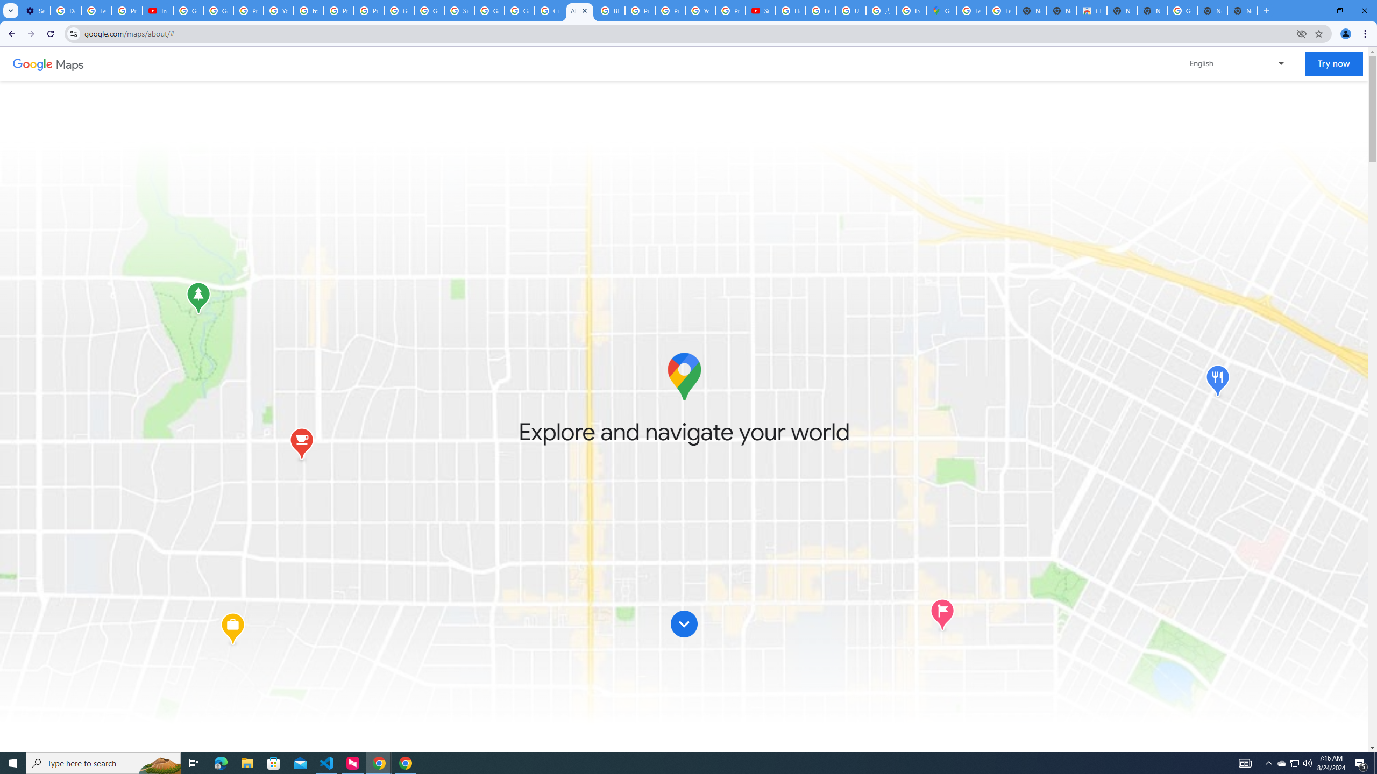 Image resolution: width=1377 pixels, height=774 pixels. What do you see at coordinates (1092, 11) in the screenshot?
I see `Chrome Web Store` at bounding box center [1092, 11].